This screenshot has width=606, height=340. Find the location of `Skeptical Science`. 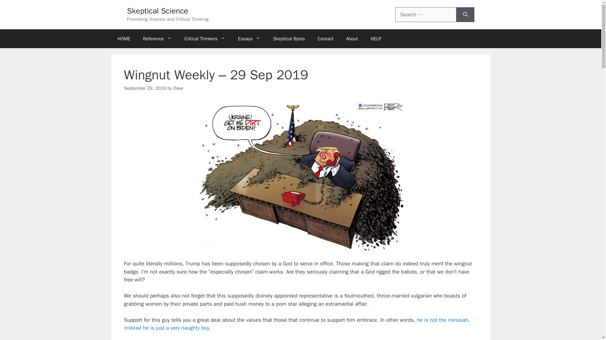

Skeptical Science is located at coordinates (157, 11).